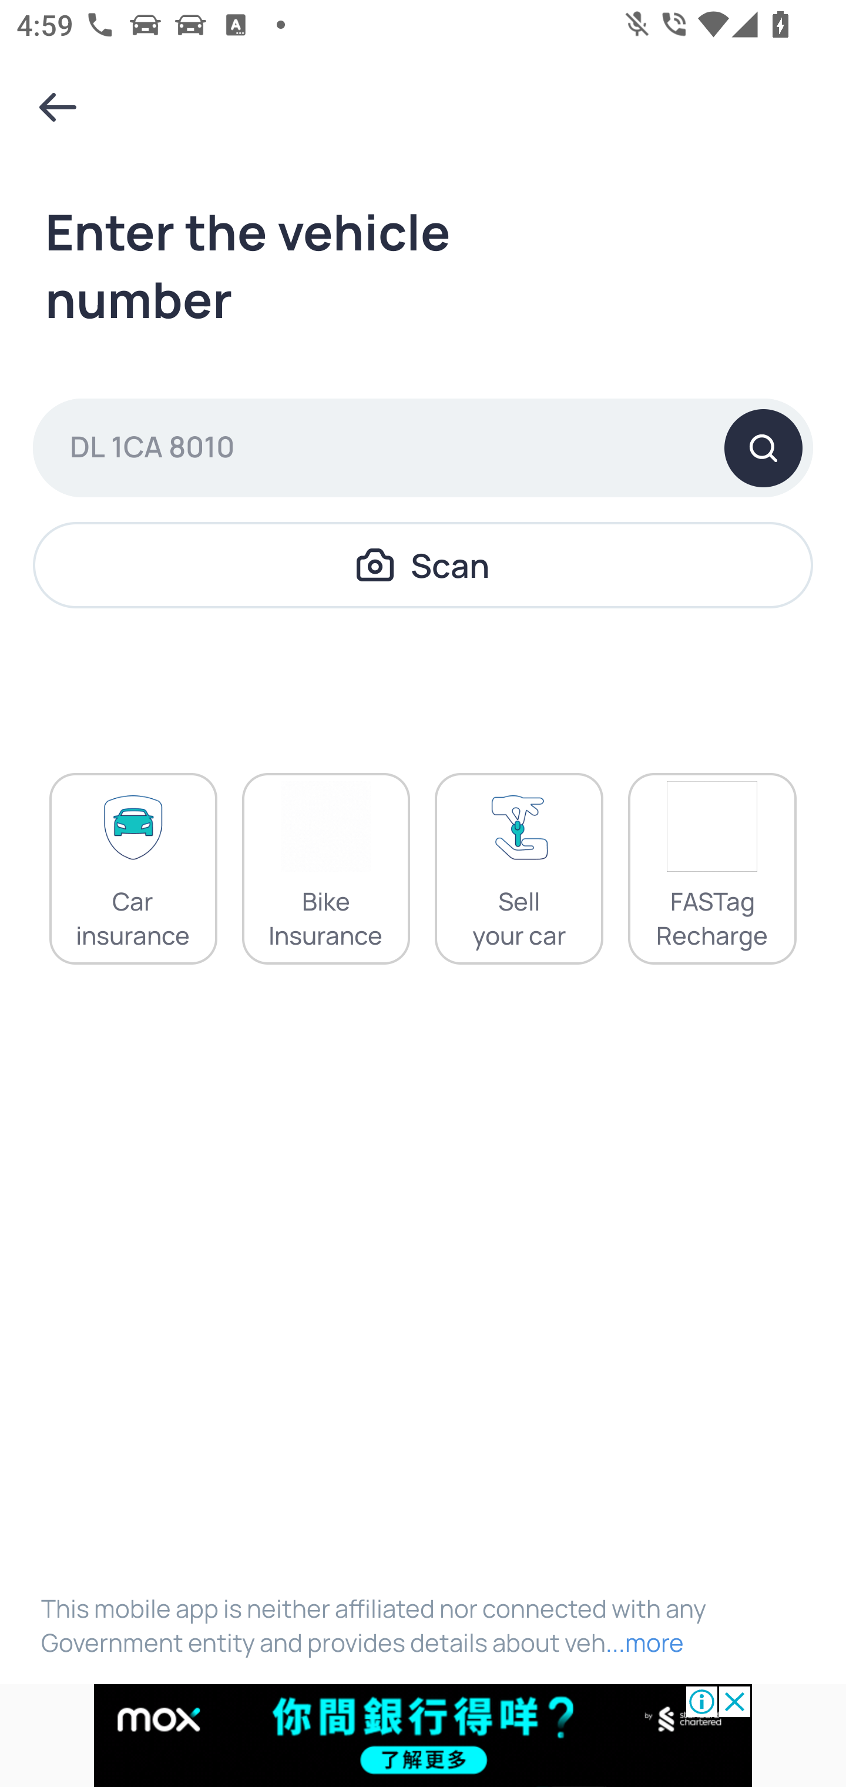 Image resolution: width=846 pixels, height=1787 pixels. What do you see at coordinates (423, 447) in the screenshot?
I see `DL 1CA 8010` at bounding box center [423, 447].